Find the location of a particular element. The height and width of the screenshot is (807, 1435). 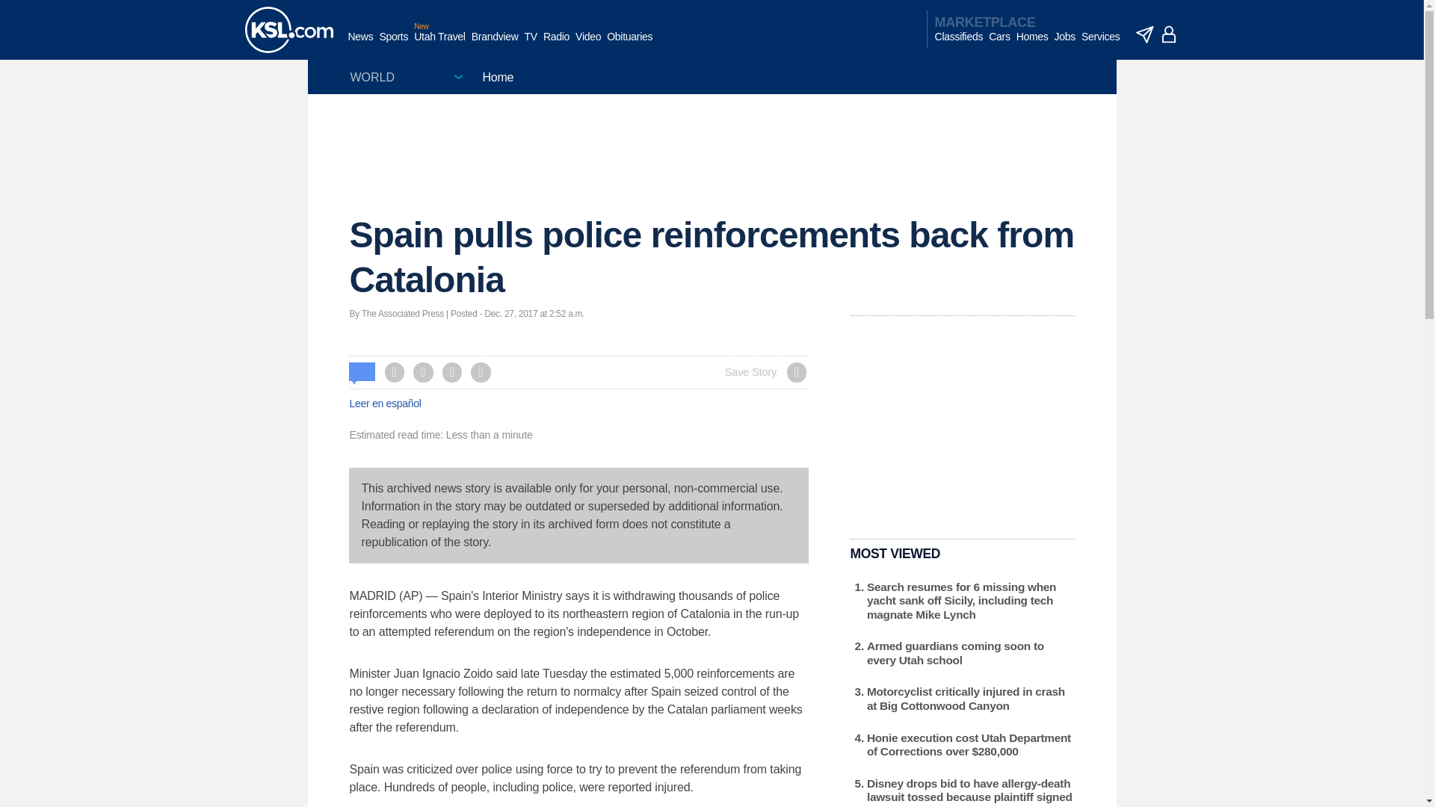

KSL homepage is located at coordinates (288, 30).